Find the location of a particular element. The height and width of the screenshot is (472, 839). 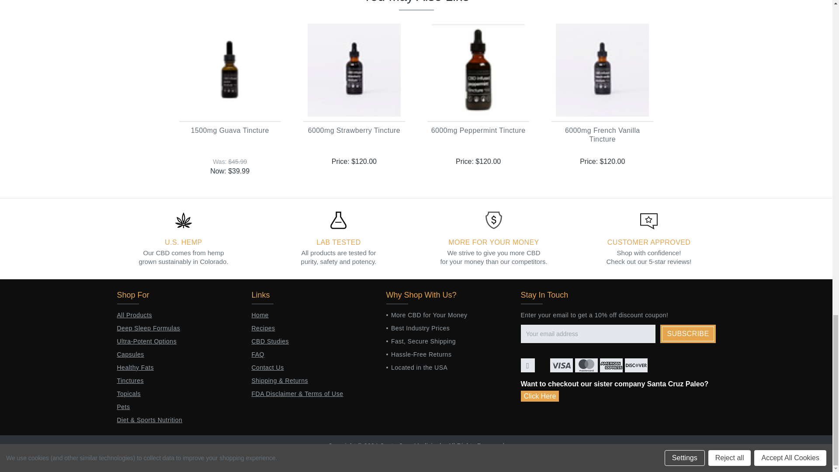

Peppermint 6000 is located at coordinates (478, 70).